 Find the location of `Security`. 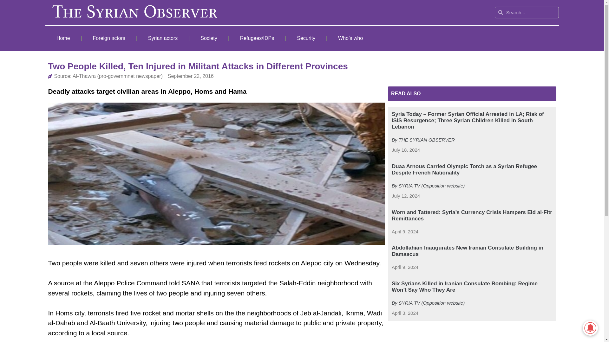

Security is located at coordinates (306, 38).